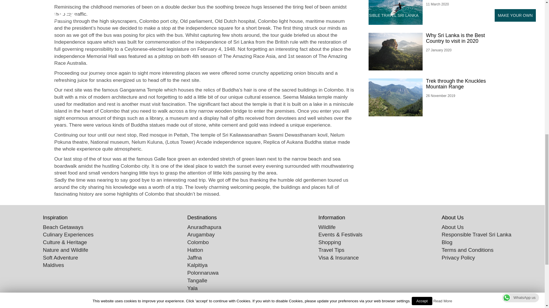 This screenshot has height=308, width=549. I want to click on Why Sri Lanka is the Best Country to visit in 2020, so click(455, 38).